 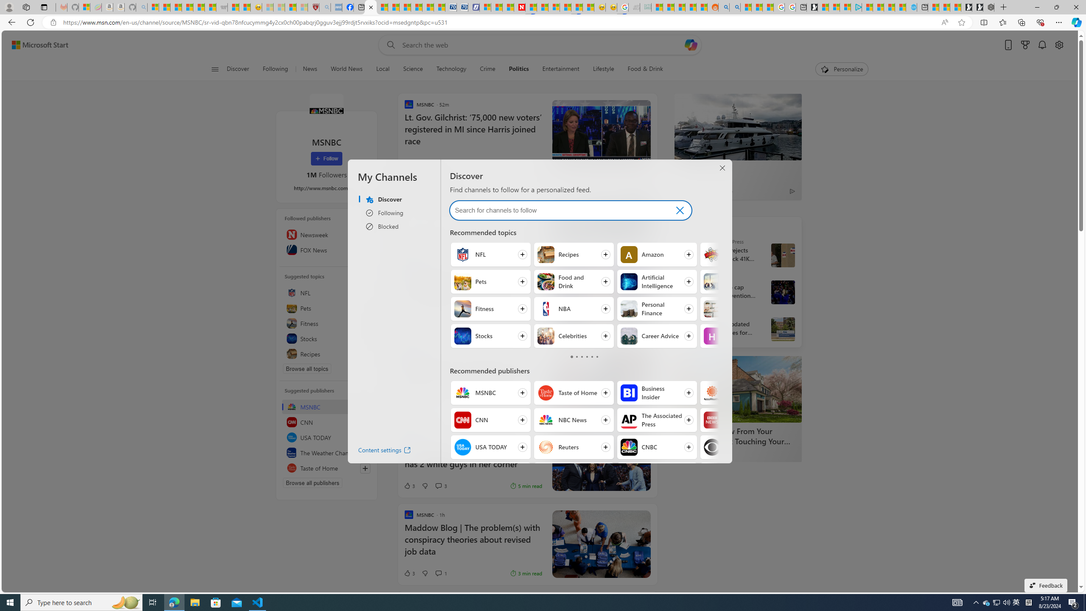 I want to click on Follow Artificial Intelligence, so click(x=657, y=282).